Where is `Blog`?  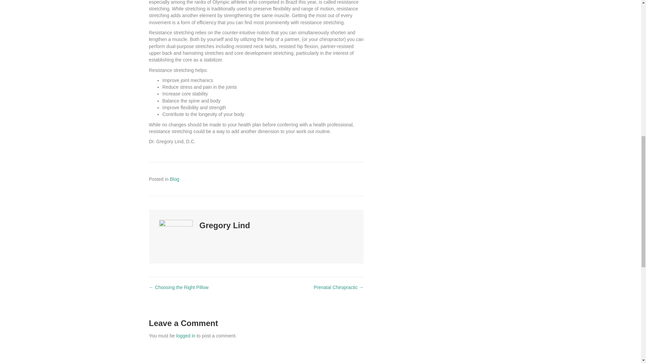 Blog is located at coordinates (174, 179).